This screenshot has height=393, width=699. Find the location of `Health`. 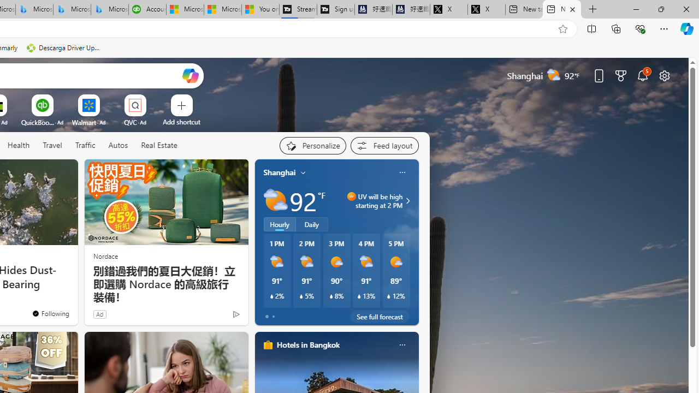

Health is located at coordinates (19, 146).